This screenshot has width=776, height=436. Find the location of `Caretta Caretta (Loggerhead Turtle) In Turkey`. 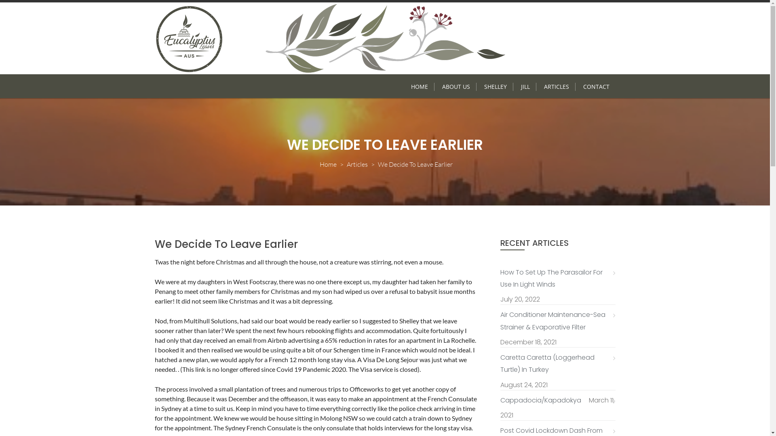

Caretta Caretta (Loggerhead Turtle) In Turkey is located at coordinates (558, 364).